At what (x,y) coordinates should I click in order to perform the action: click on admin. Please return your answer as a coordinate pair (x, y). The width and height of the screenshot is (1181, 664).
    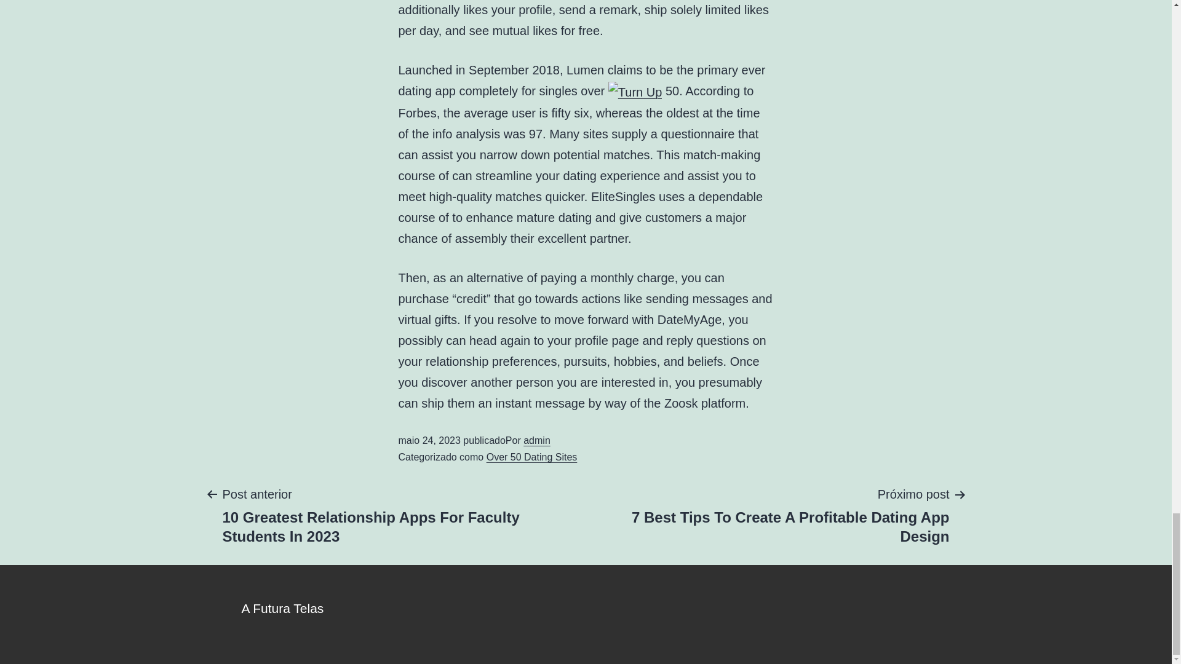
    Looking at the image, I should click on (536, 440).